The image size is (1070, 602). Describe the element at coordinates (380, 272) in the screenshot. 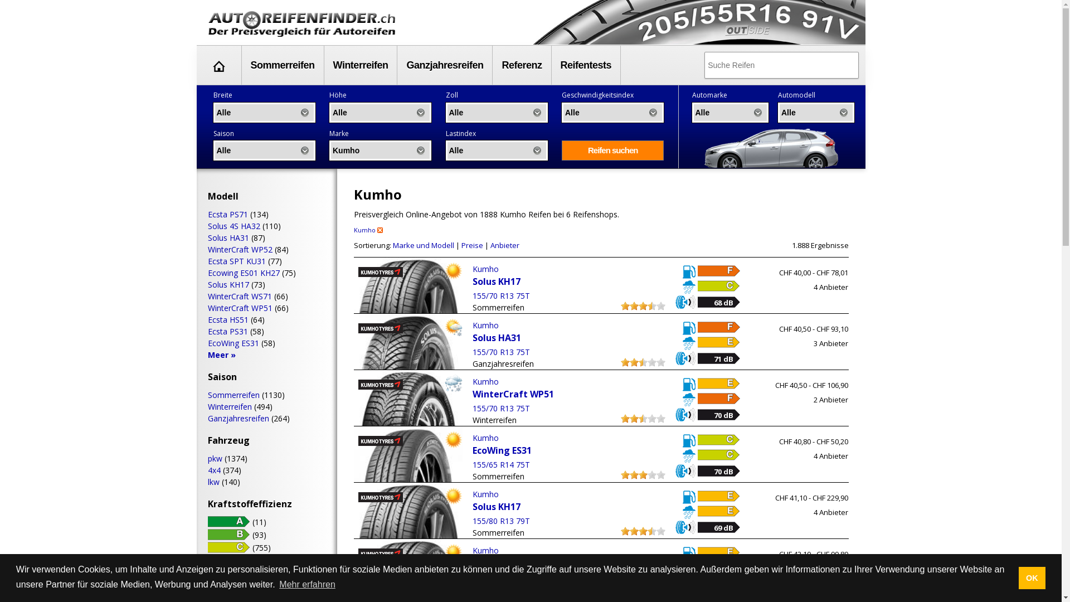

I see `Kumho` at that location.